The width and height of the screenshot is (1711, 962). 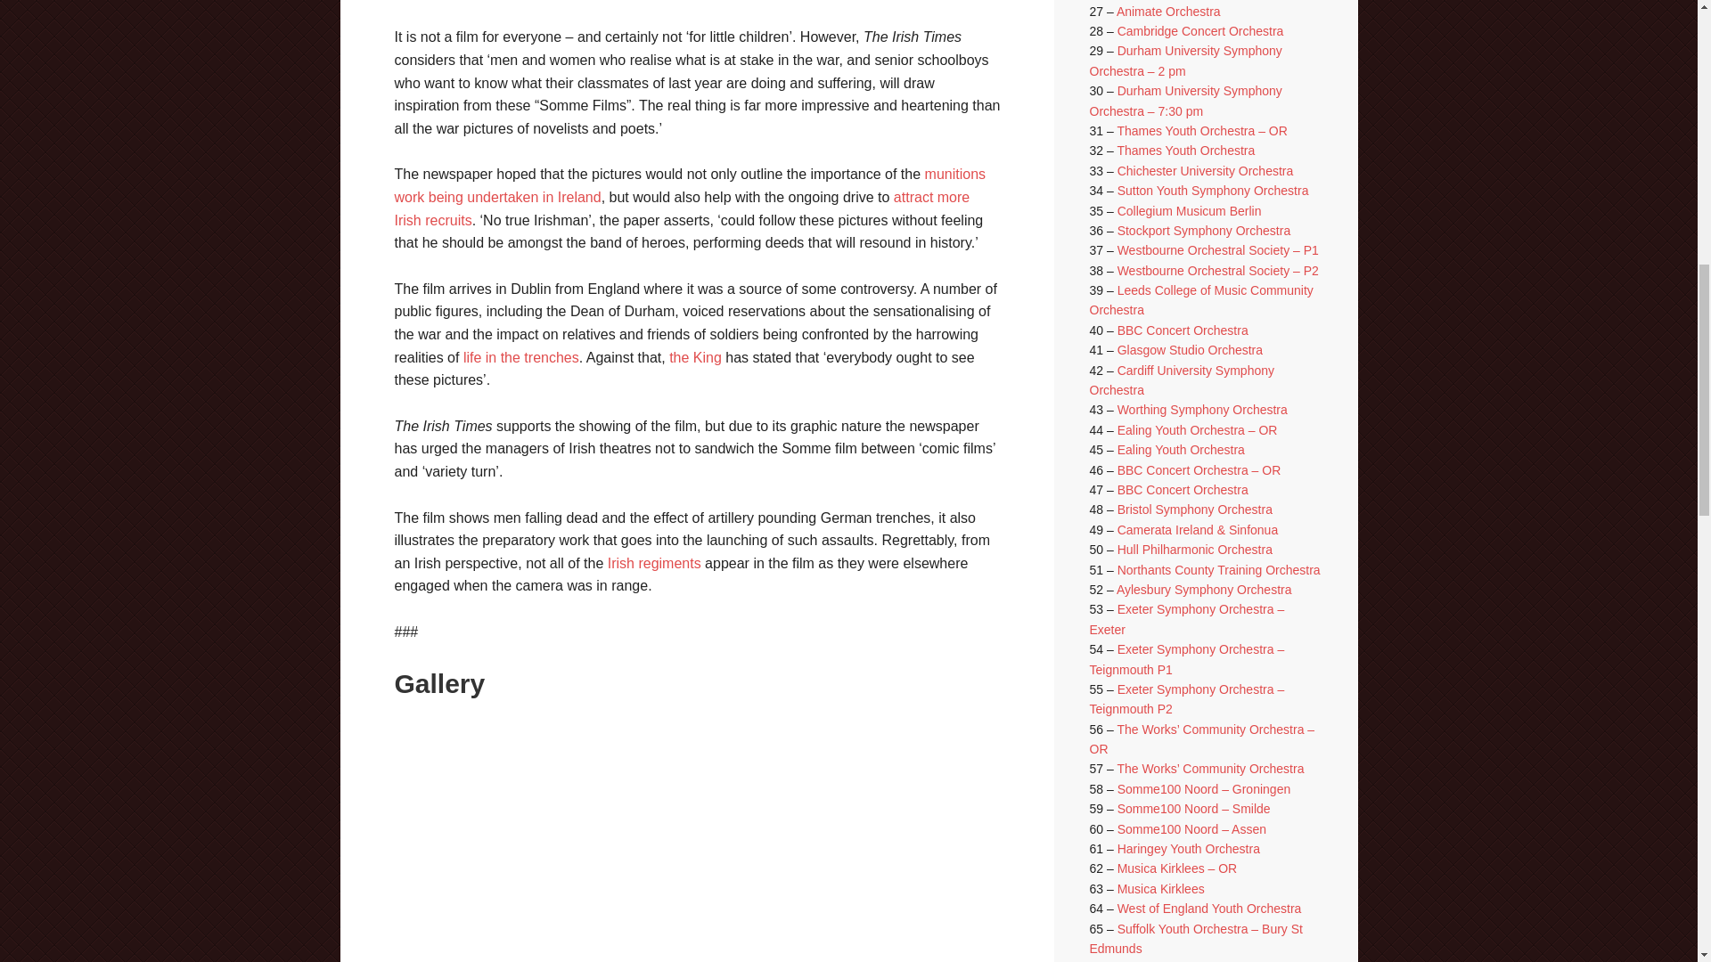 I want to click on life in the trenches, so click(x=521, y=358).